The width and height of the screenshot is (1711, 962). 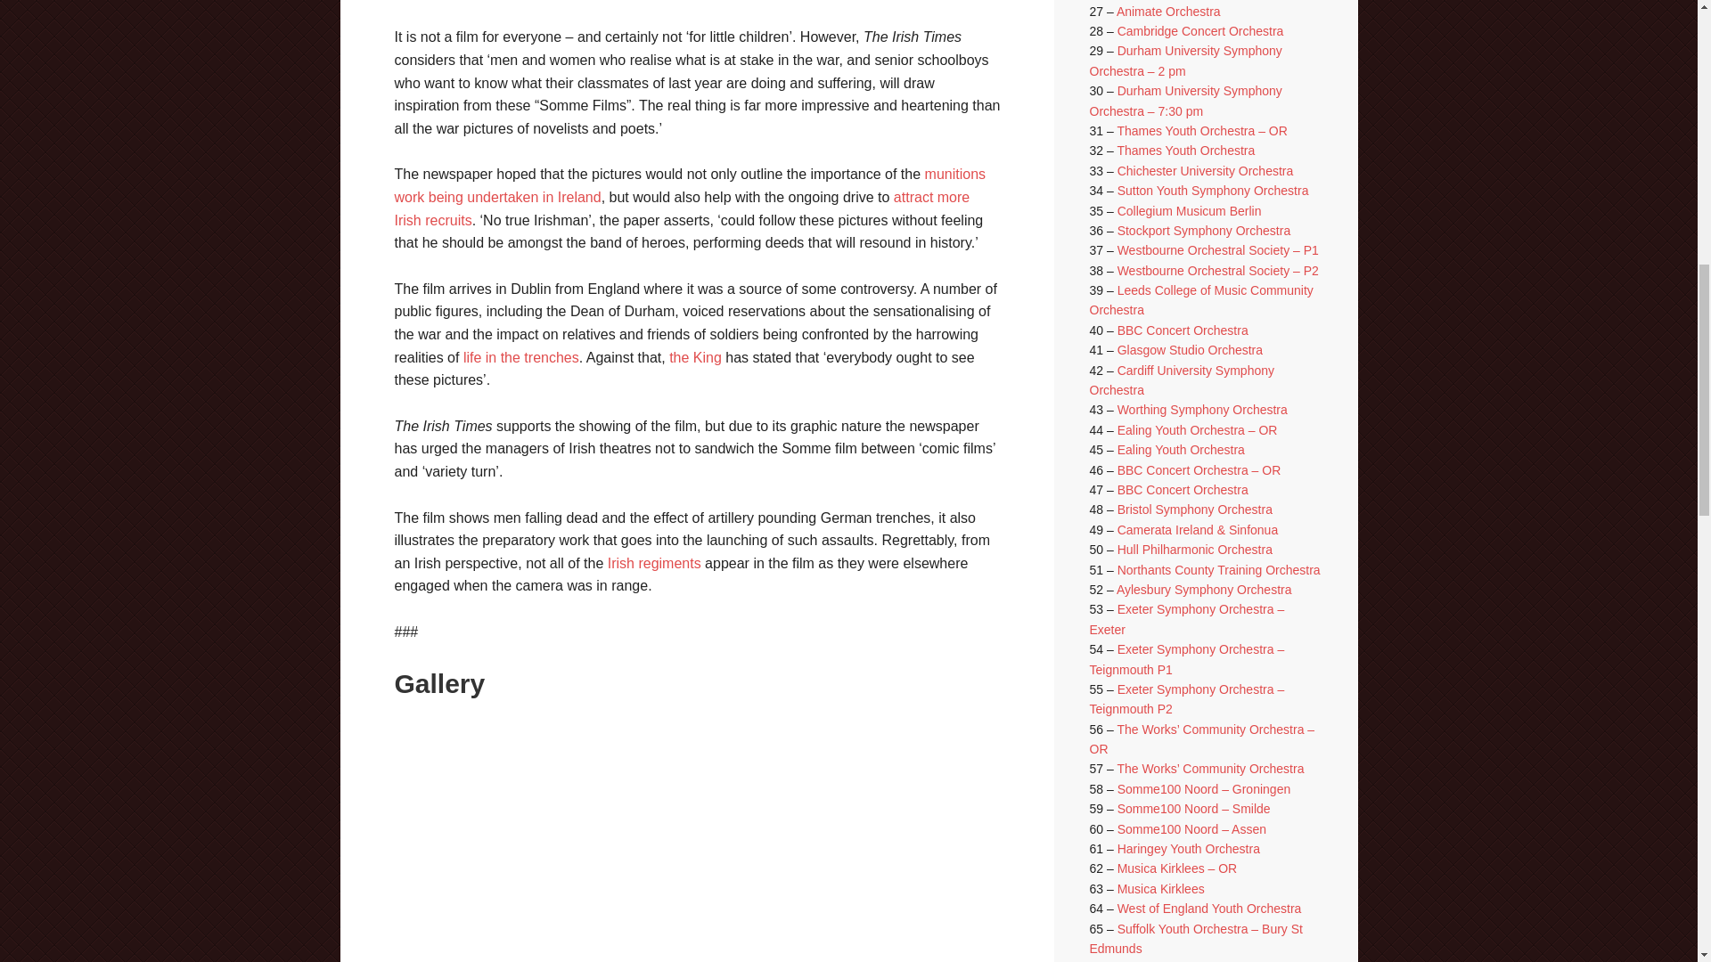 I want to click on life in the trenches, so click(x=521, y=358).